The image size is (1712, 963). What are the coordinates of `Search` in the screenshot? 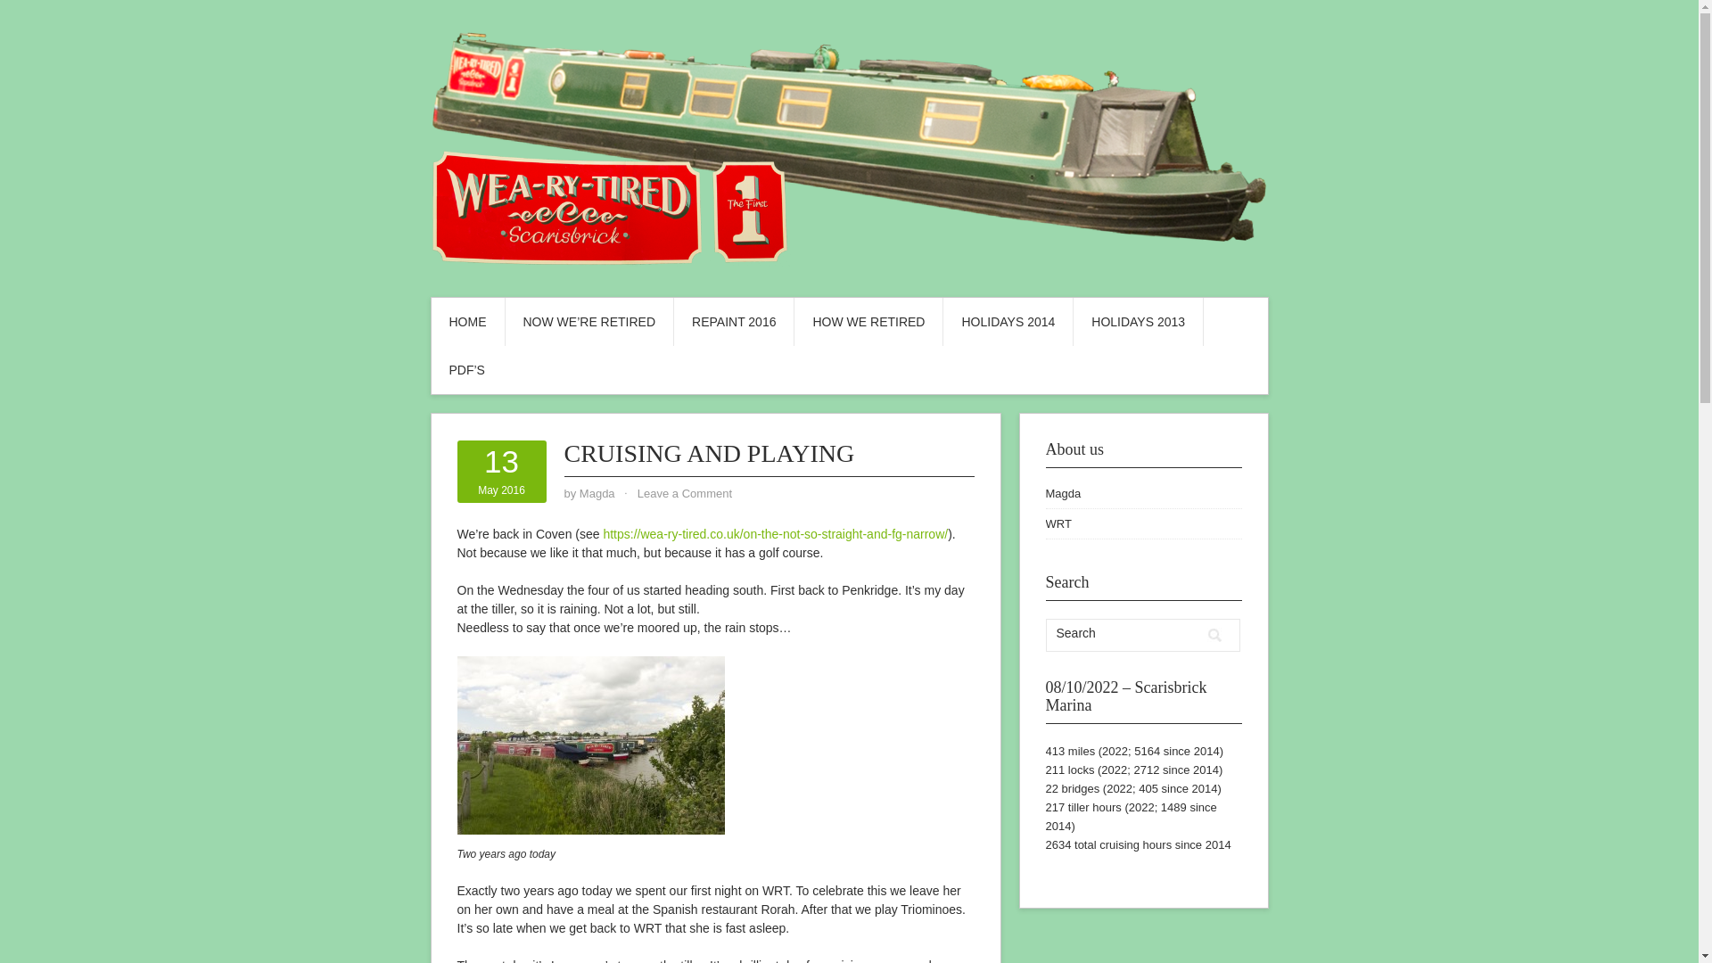 It's located at (1123, 632).